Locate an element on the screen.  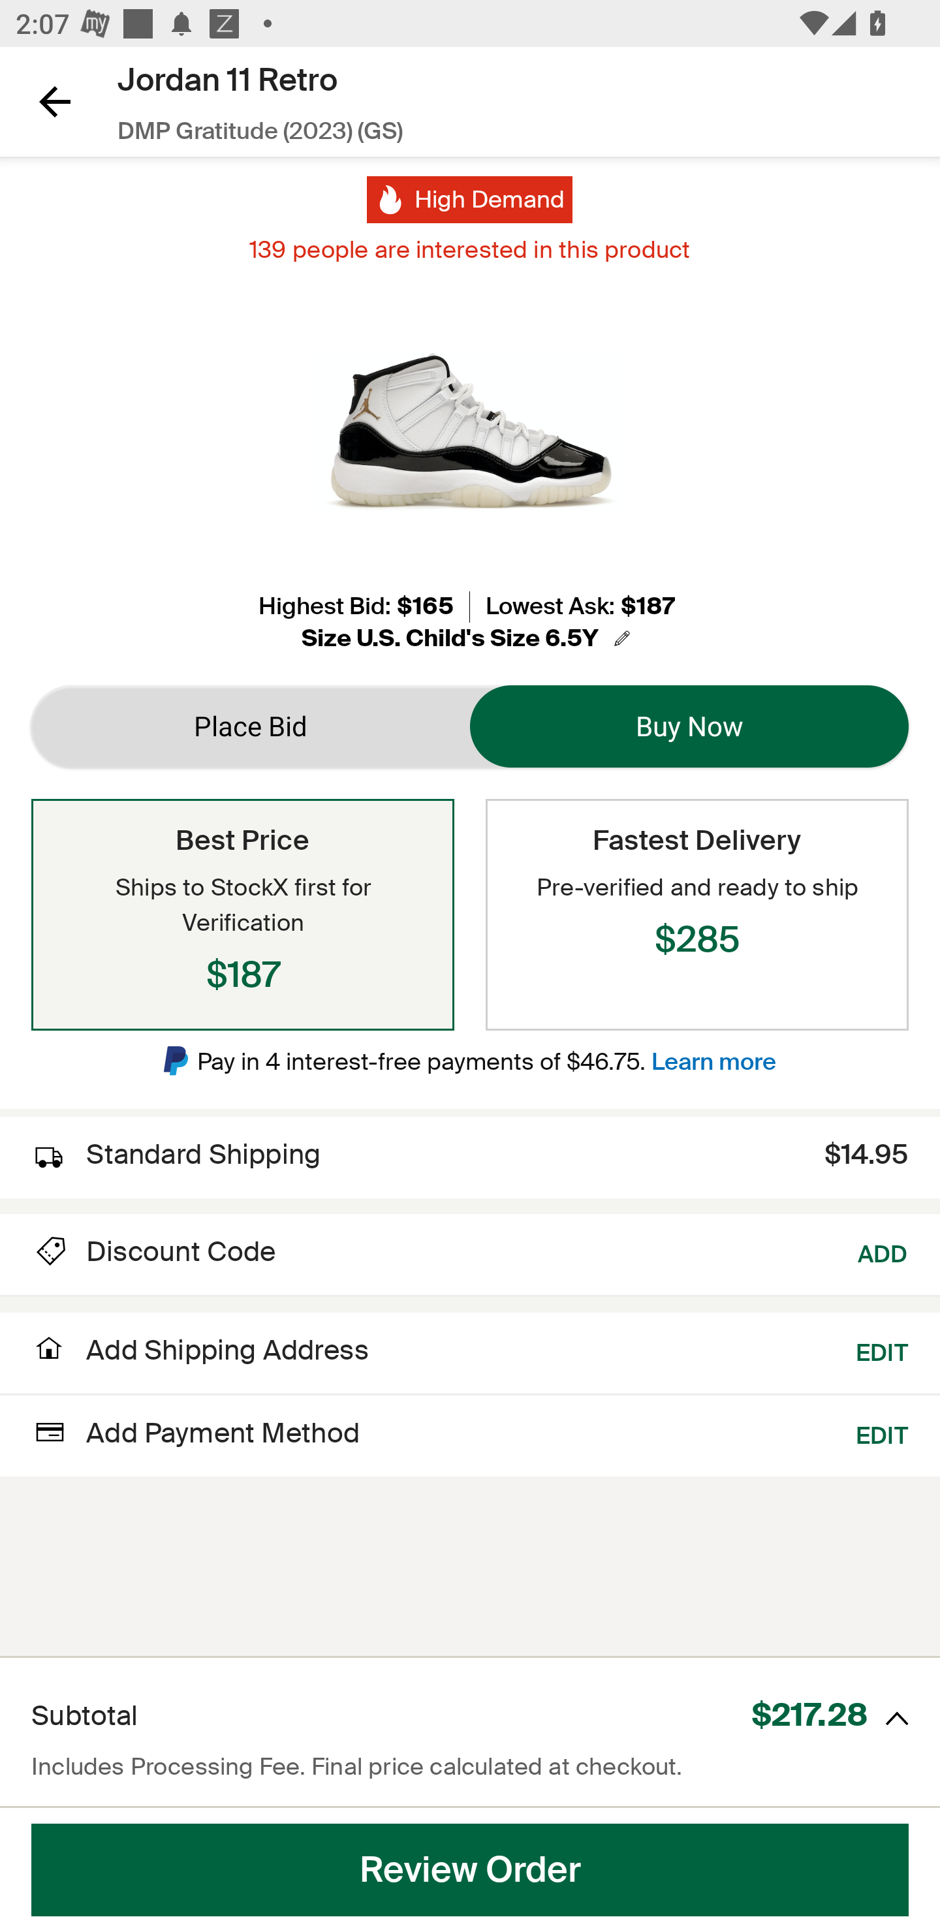
Edit Payment Icon Add Payment Method is located at coordinates (196, 1432).